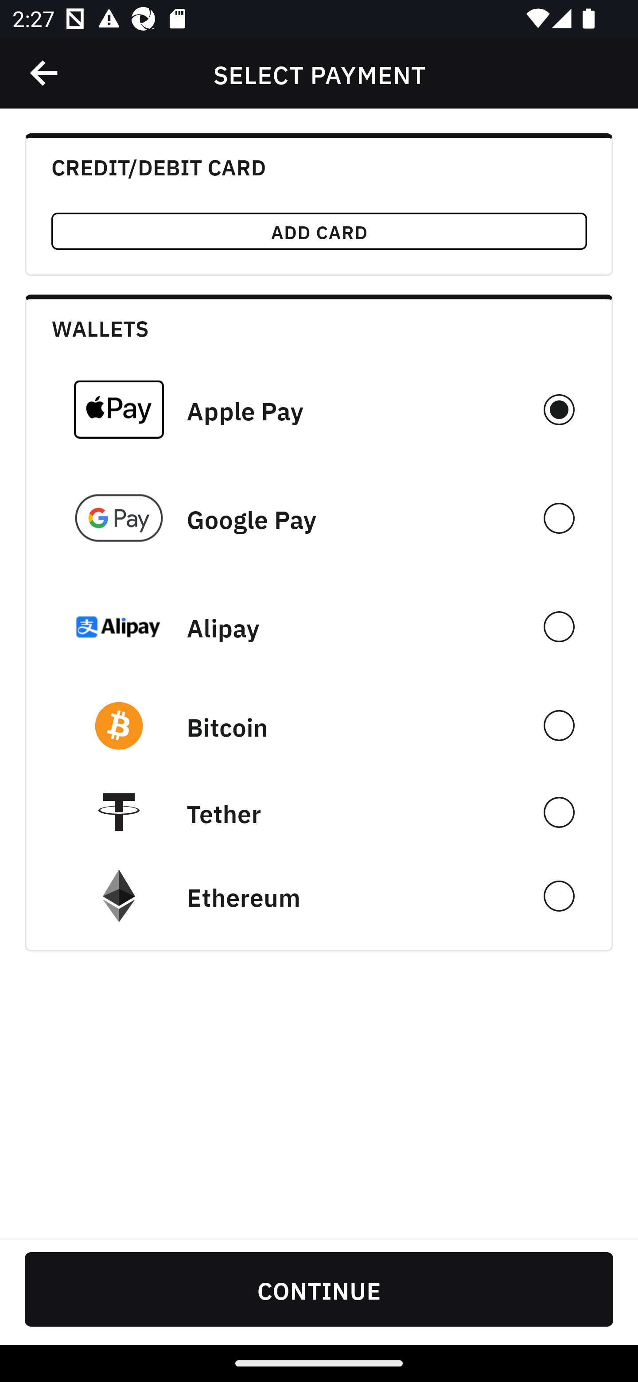  Describe the element at coordinates (319, 1289) in the screenshot. I see `CONTINUE` at that location.